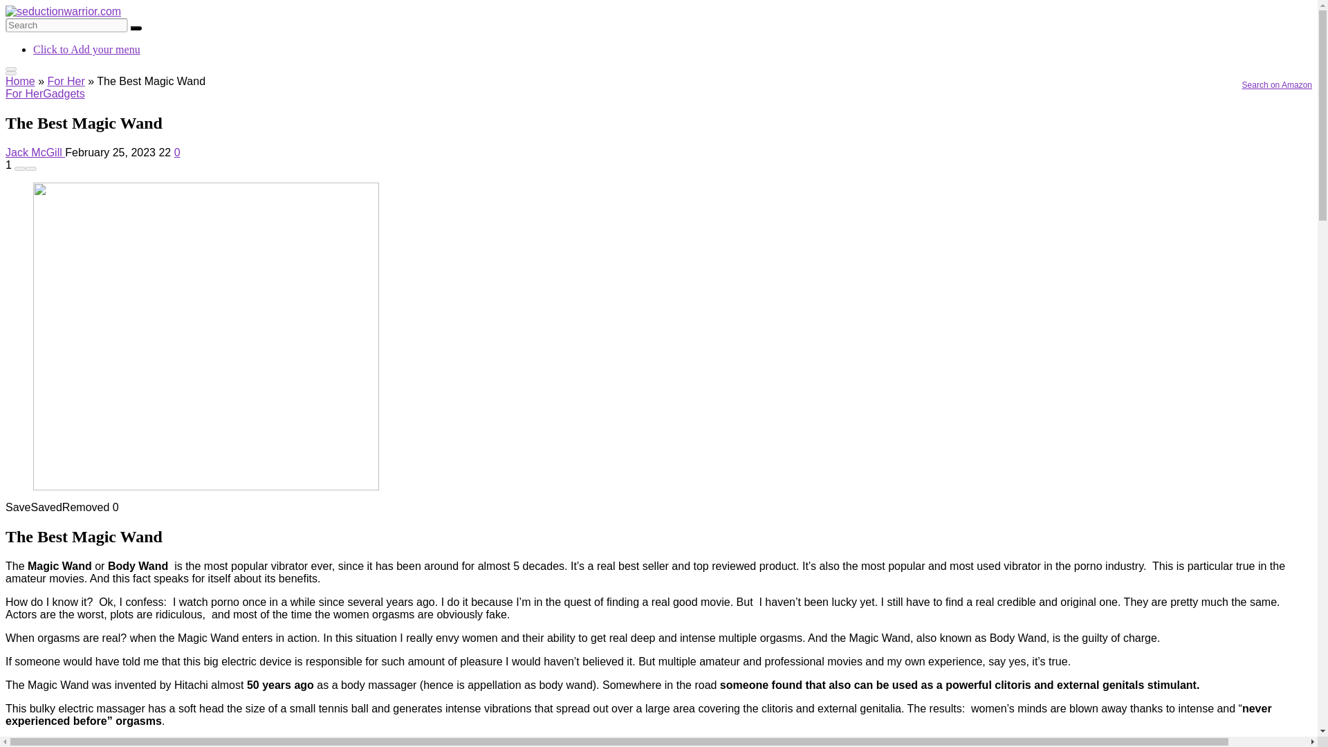 The height and width of the screenshot is (747, 1328). Describe the element at coordinates (64, 93) in the screenshot. I see `Gadgets` at that location.